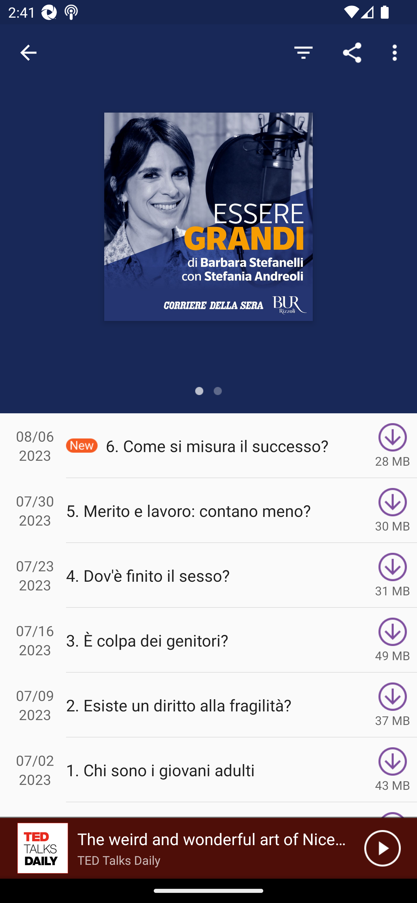  Describe the element at coordinates (397, 52) in the screenshot. I see `More options` at that location.